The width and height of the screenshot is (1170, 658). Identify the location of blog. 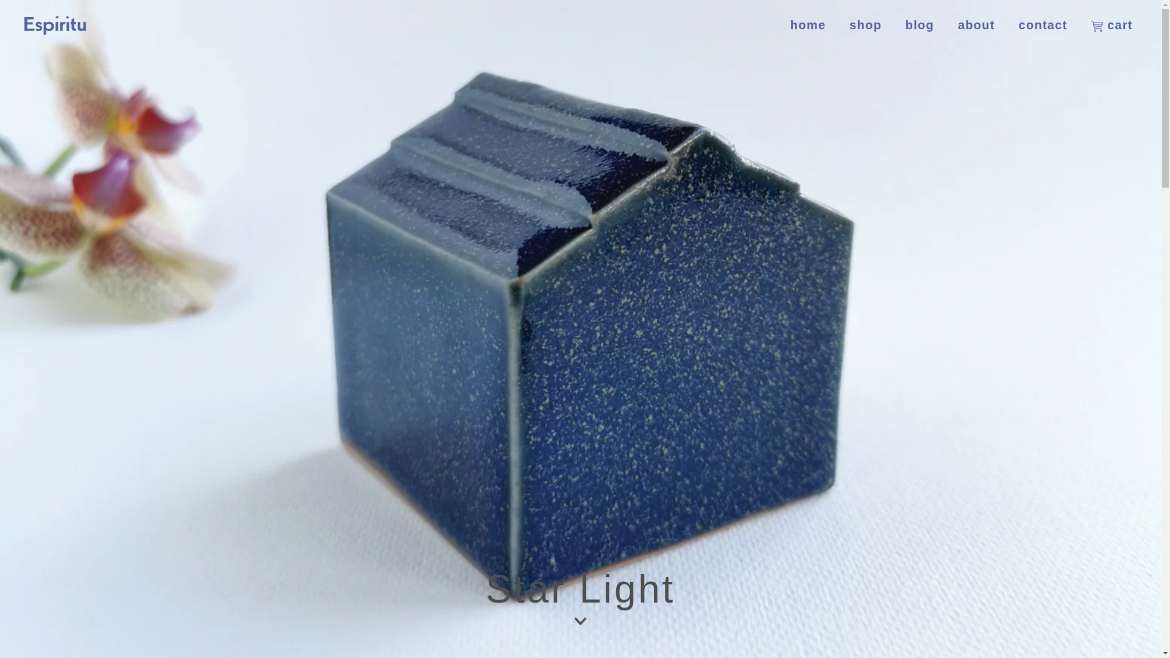
(920, 25).